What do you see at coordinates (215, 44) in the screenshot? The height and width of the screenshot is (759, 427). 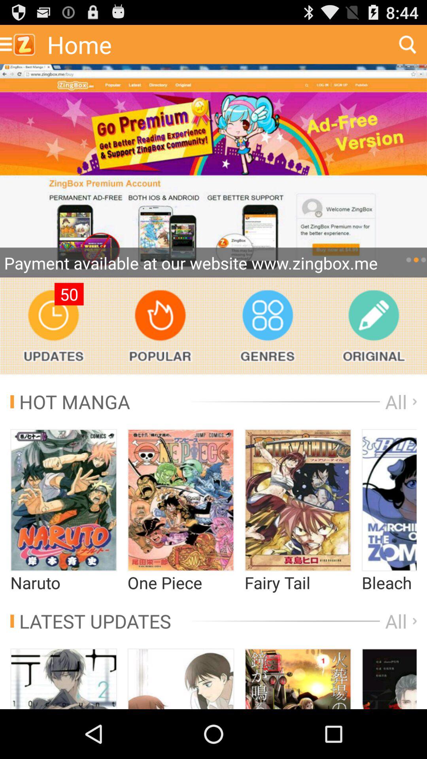 I see `swipe to home` at bounding box center [215, 44].